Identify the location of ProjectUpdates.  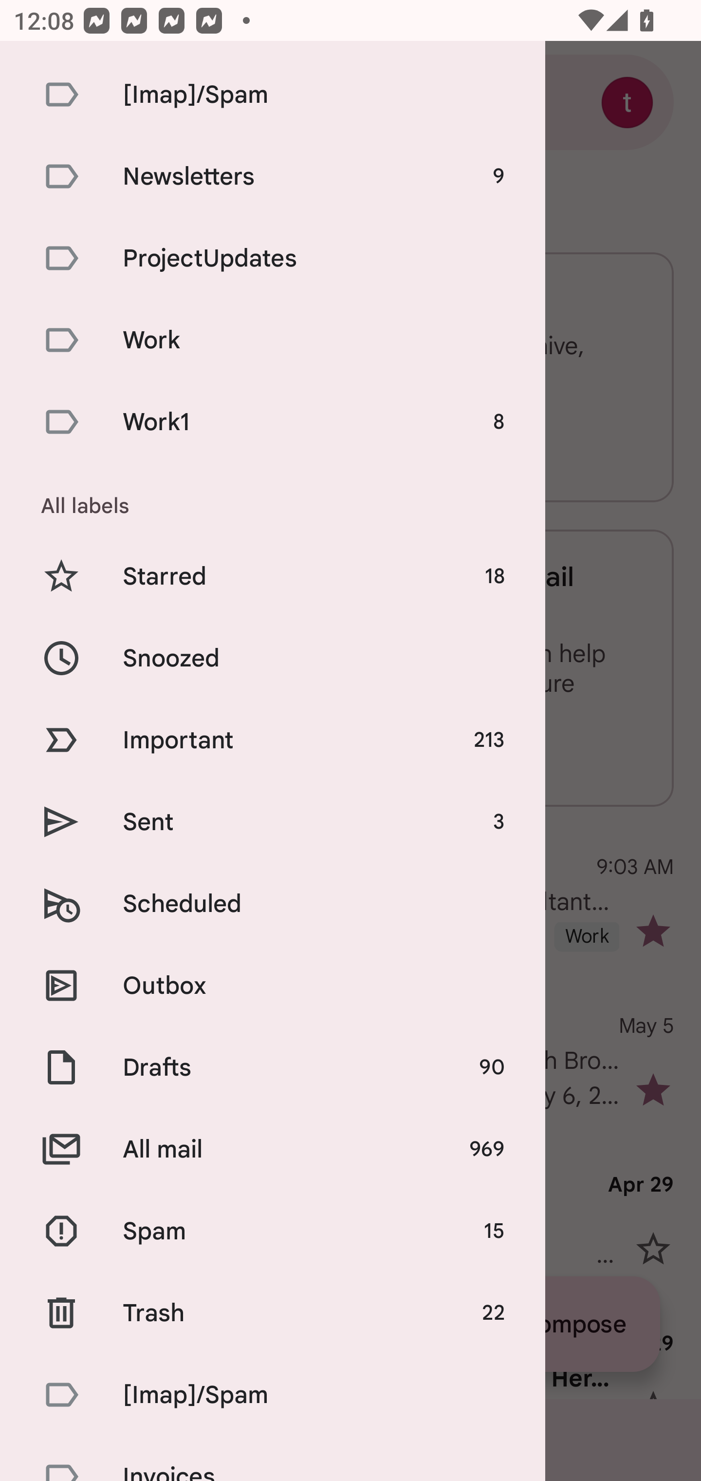
(273, 258).